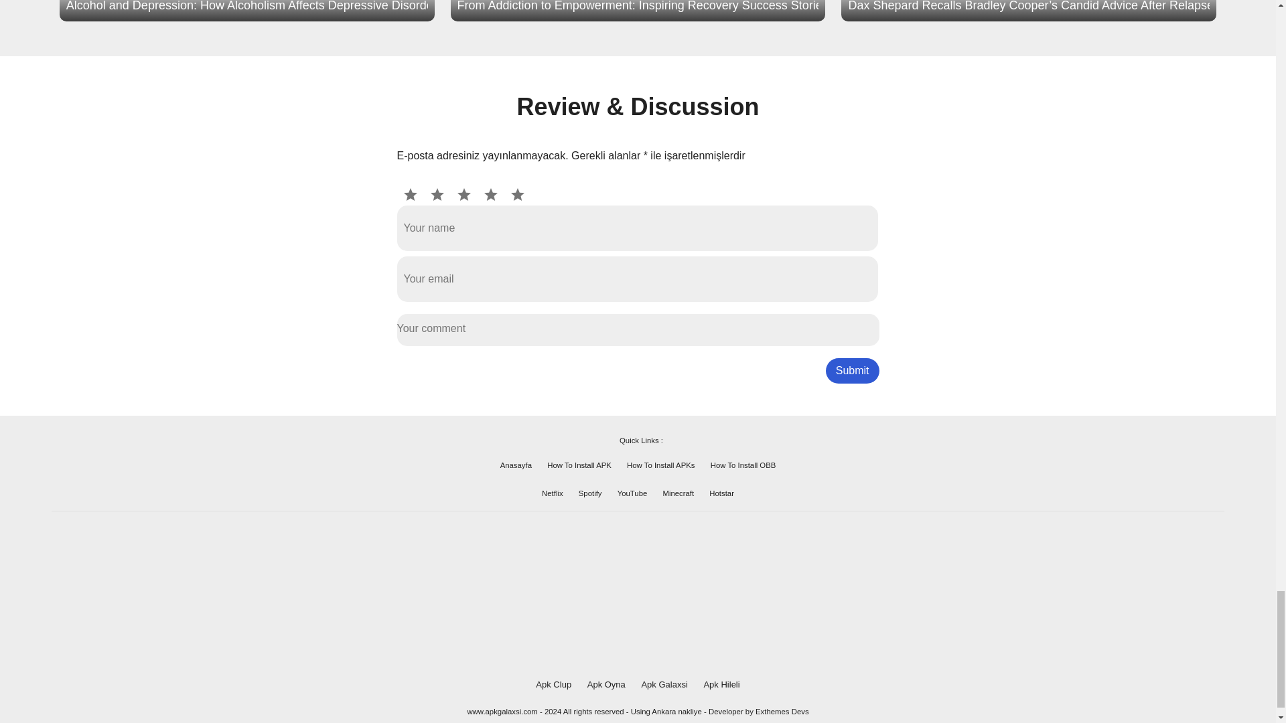 The image size is (1286, 723). Describe the element at coordinates (579, 465) in the screenshot. I see `How To Install APK` at that location.